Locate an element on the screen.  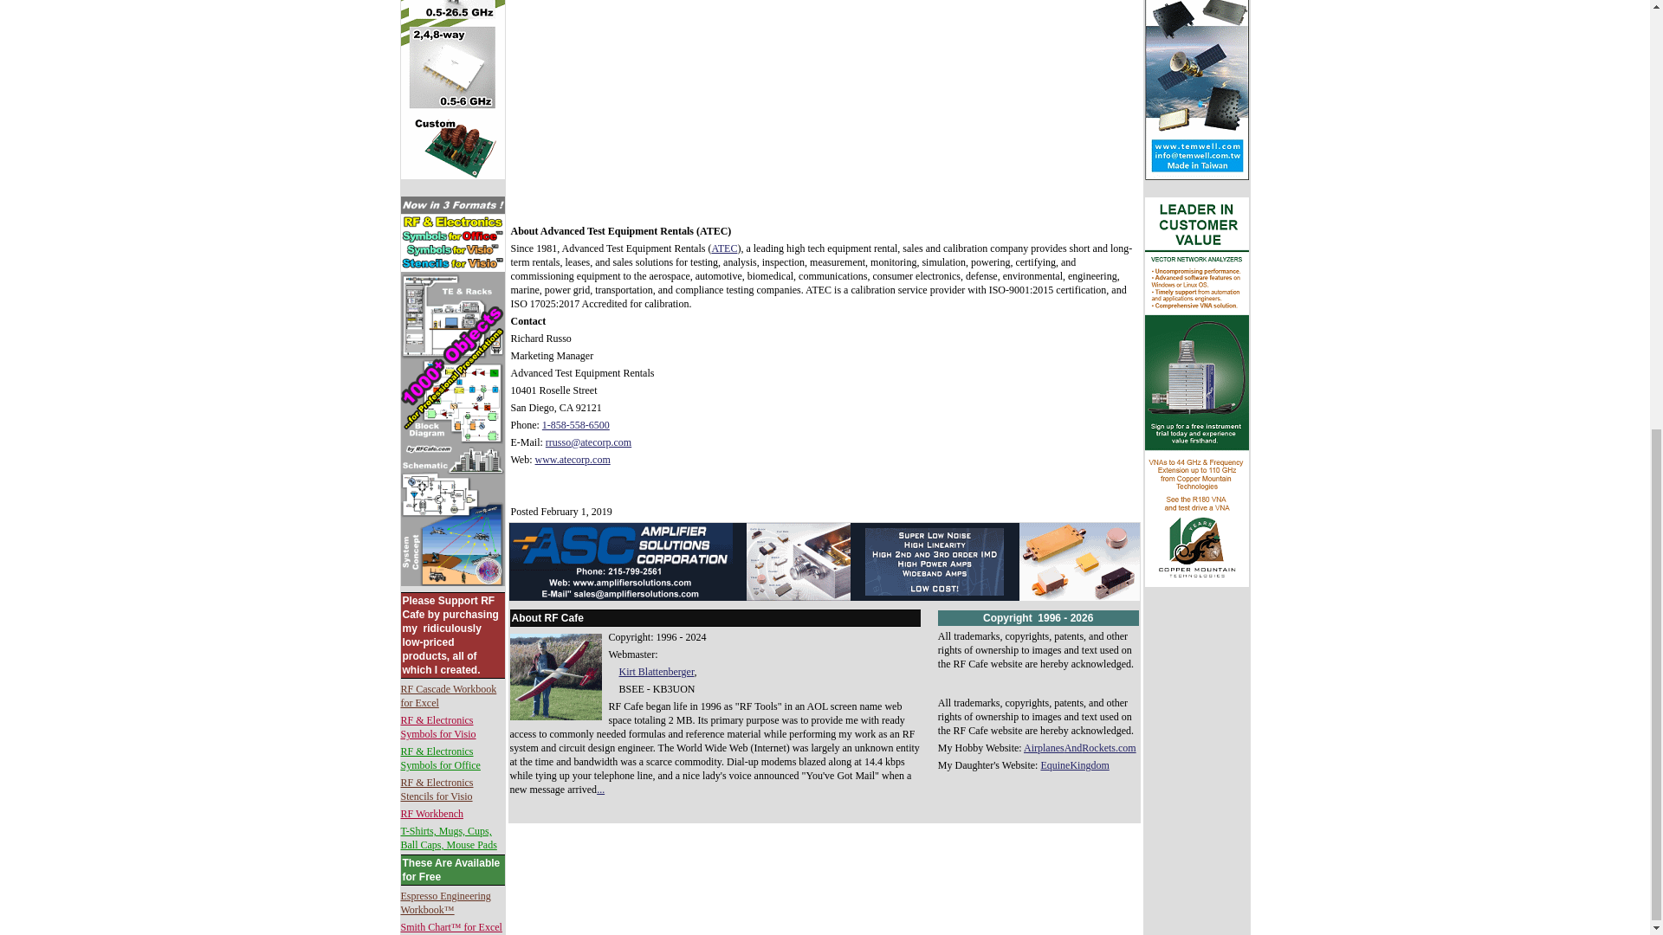
1-858-558-6500 is located at coordinates (575, 424).